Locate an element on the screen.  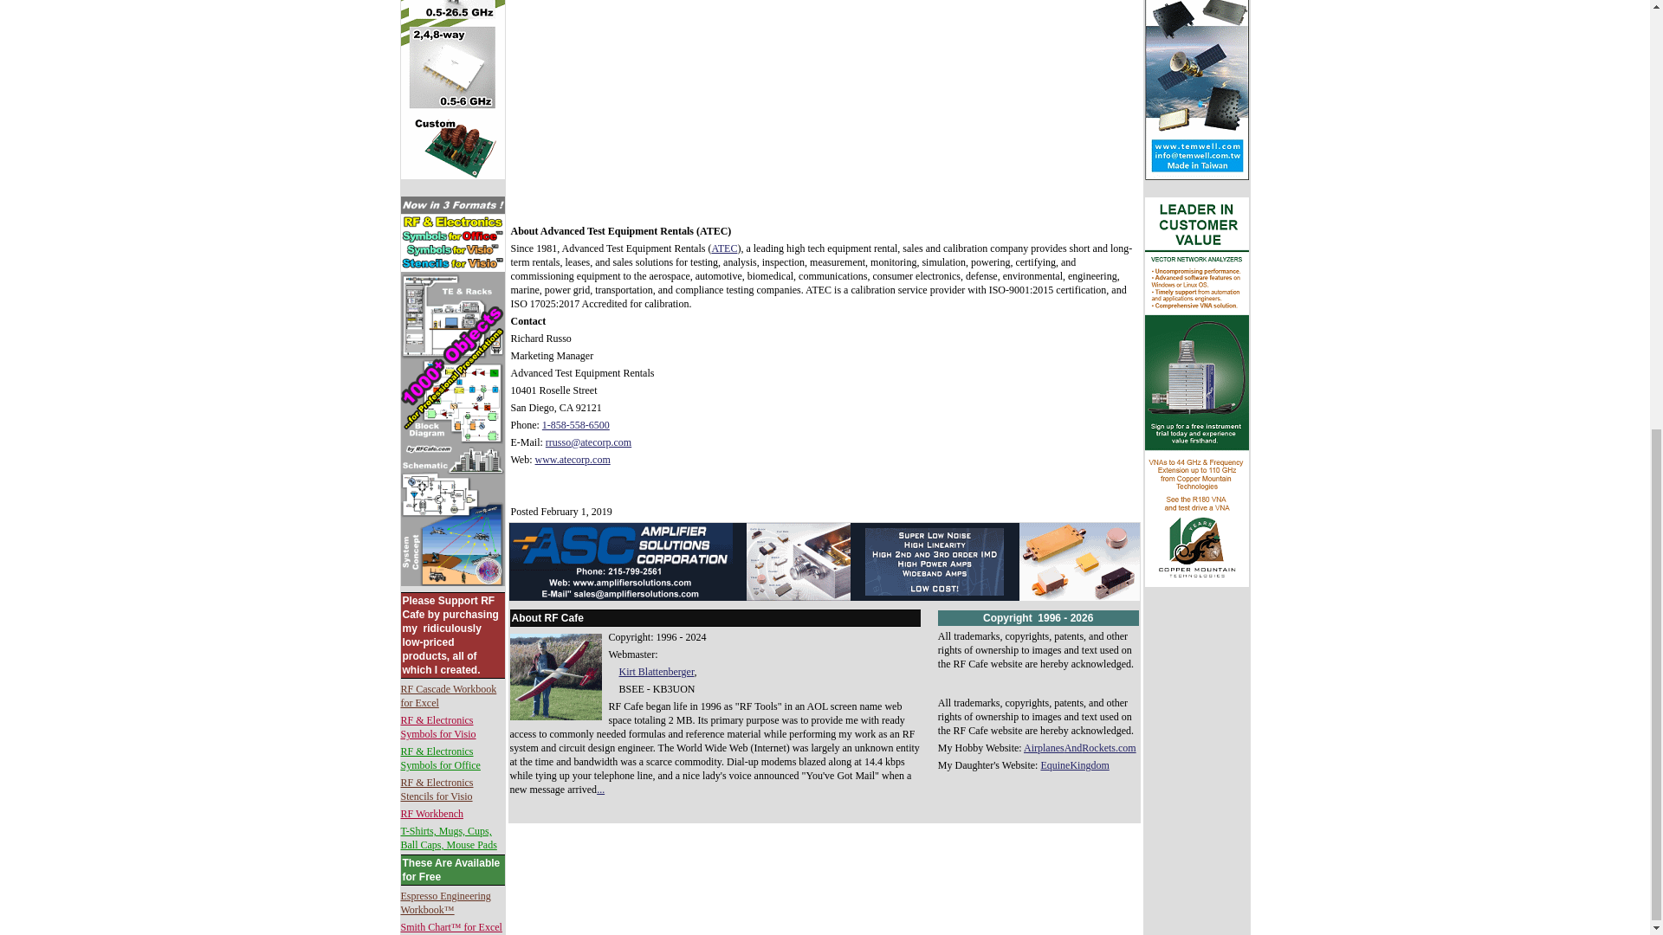
1-858-558-6500 is located at coordinates (575, 424).